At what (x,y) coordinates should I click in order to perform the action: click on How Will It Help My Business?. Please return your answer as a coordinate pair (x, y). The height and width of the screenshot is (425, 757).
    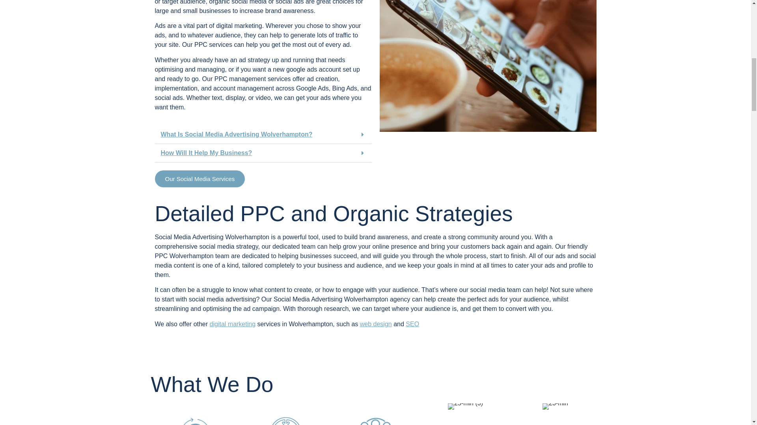
    Looking at the image, I should click on (206, 153).